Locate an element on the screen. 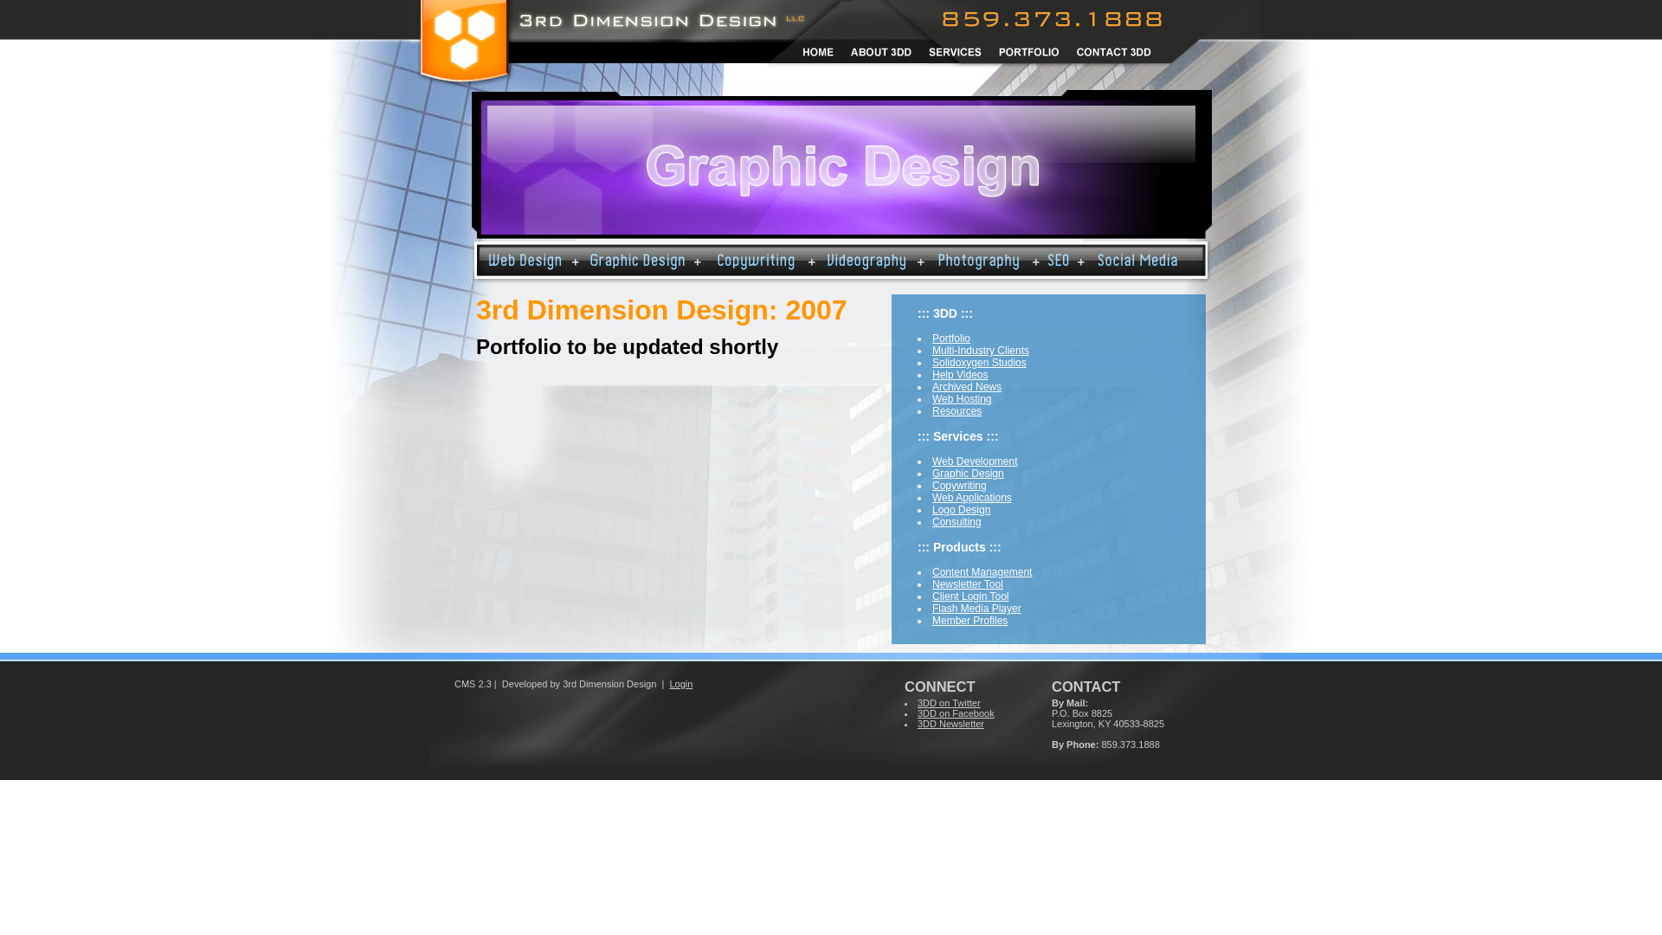 Image resolution: width=1662 pixels, height=935 pixels. Web Applications is located at coordinates (972, 498).